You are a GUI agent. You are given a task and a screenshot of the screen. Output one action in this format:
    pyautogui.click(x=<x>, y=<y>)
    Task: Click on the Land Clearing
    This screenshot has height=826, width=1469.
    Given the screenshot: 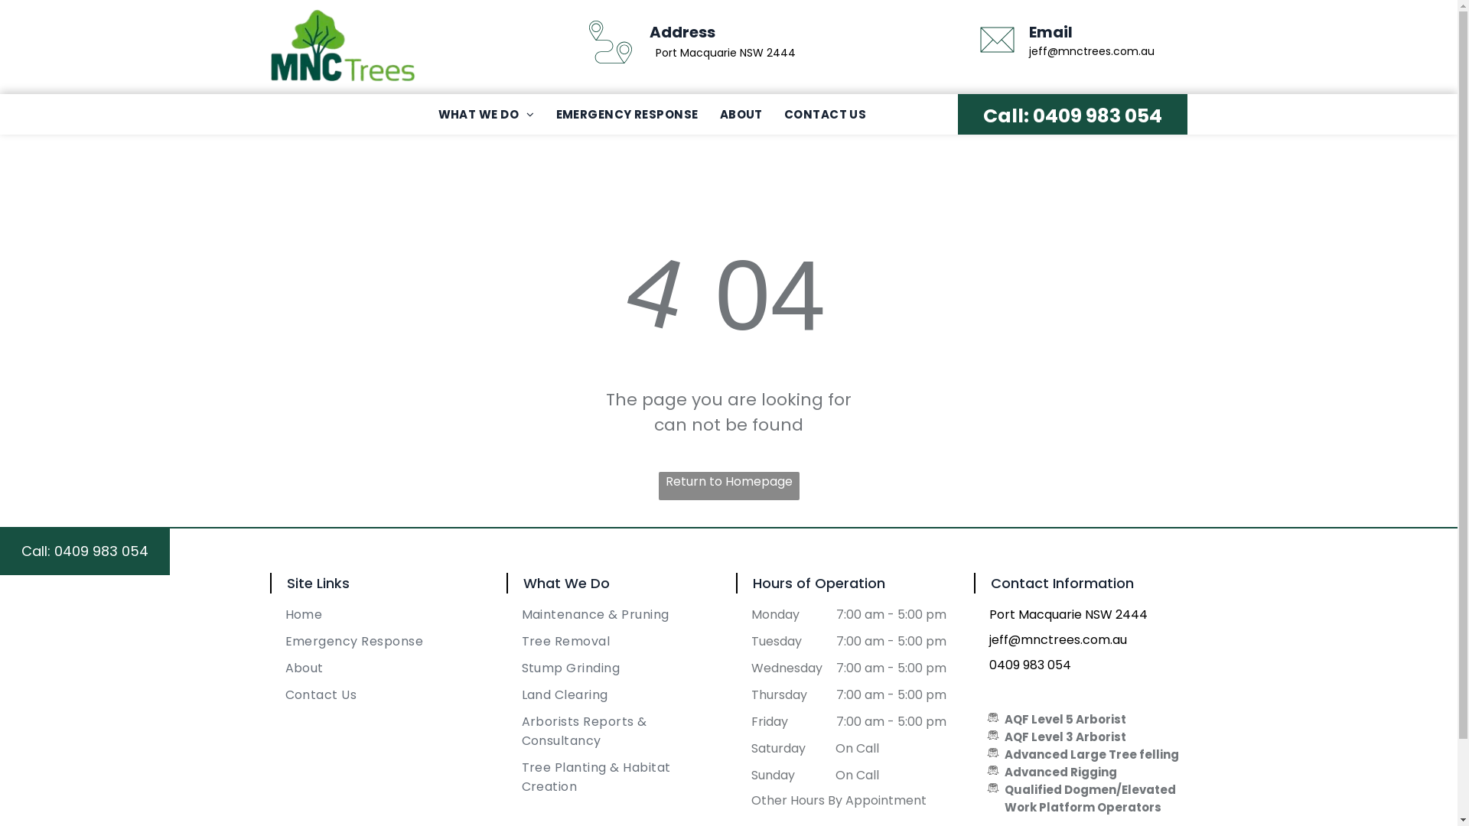 What is the action you would take?
    pyautogui.click(x=622, y=694)
    